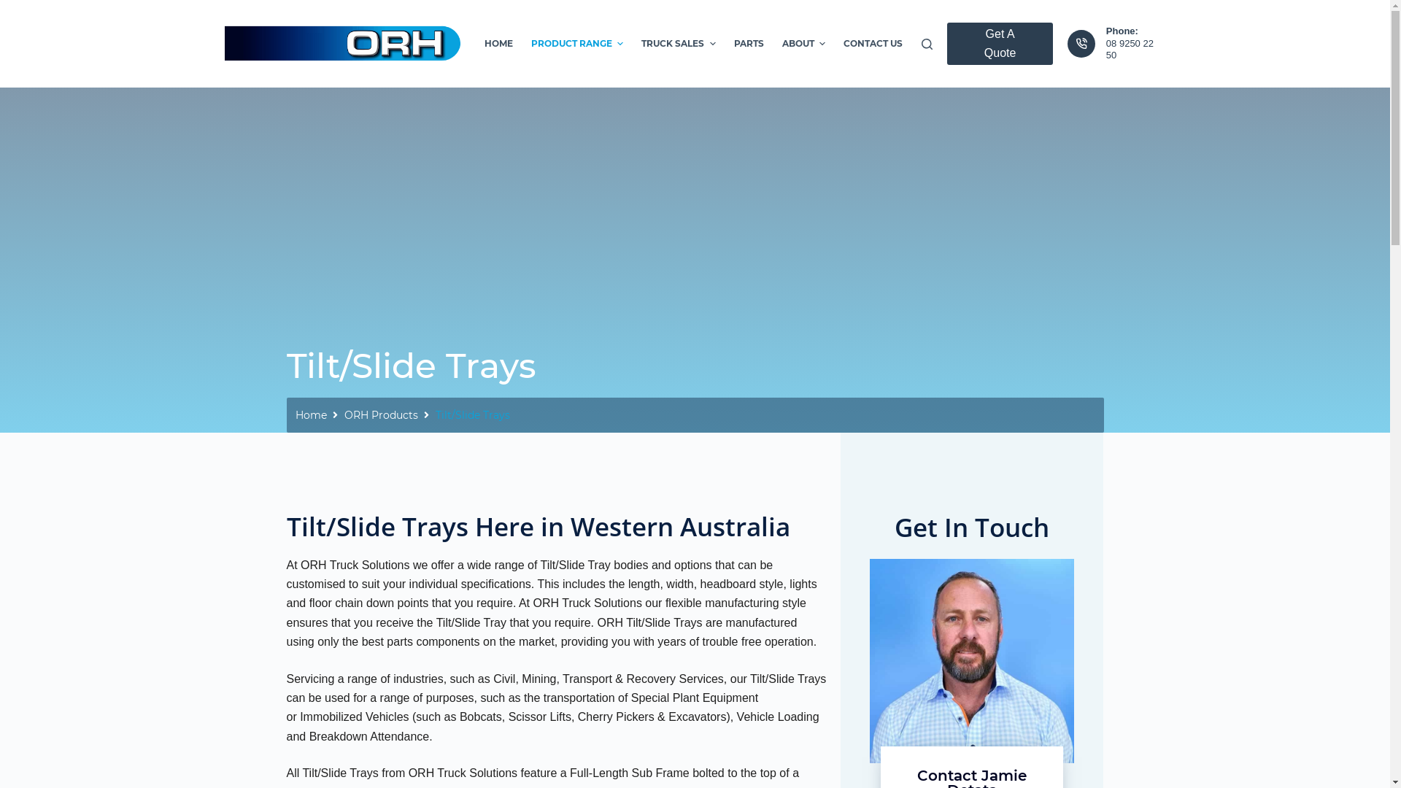  I want to click on Skip to content, so click(15, 7).